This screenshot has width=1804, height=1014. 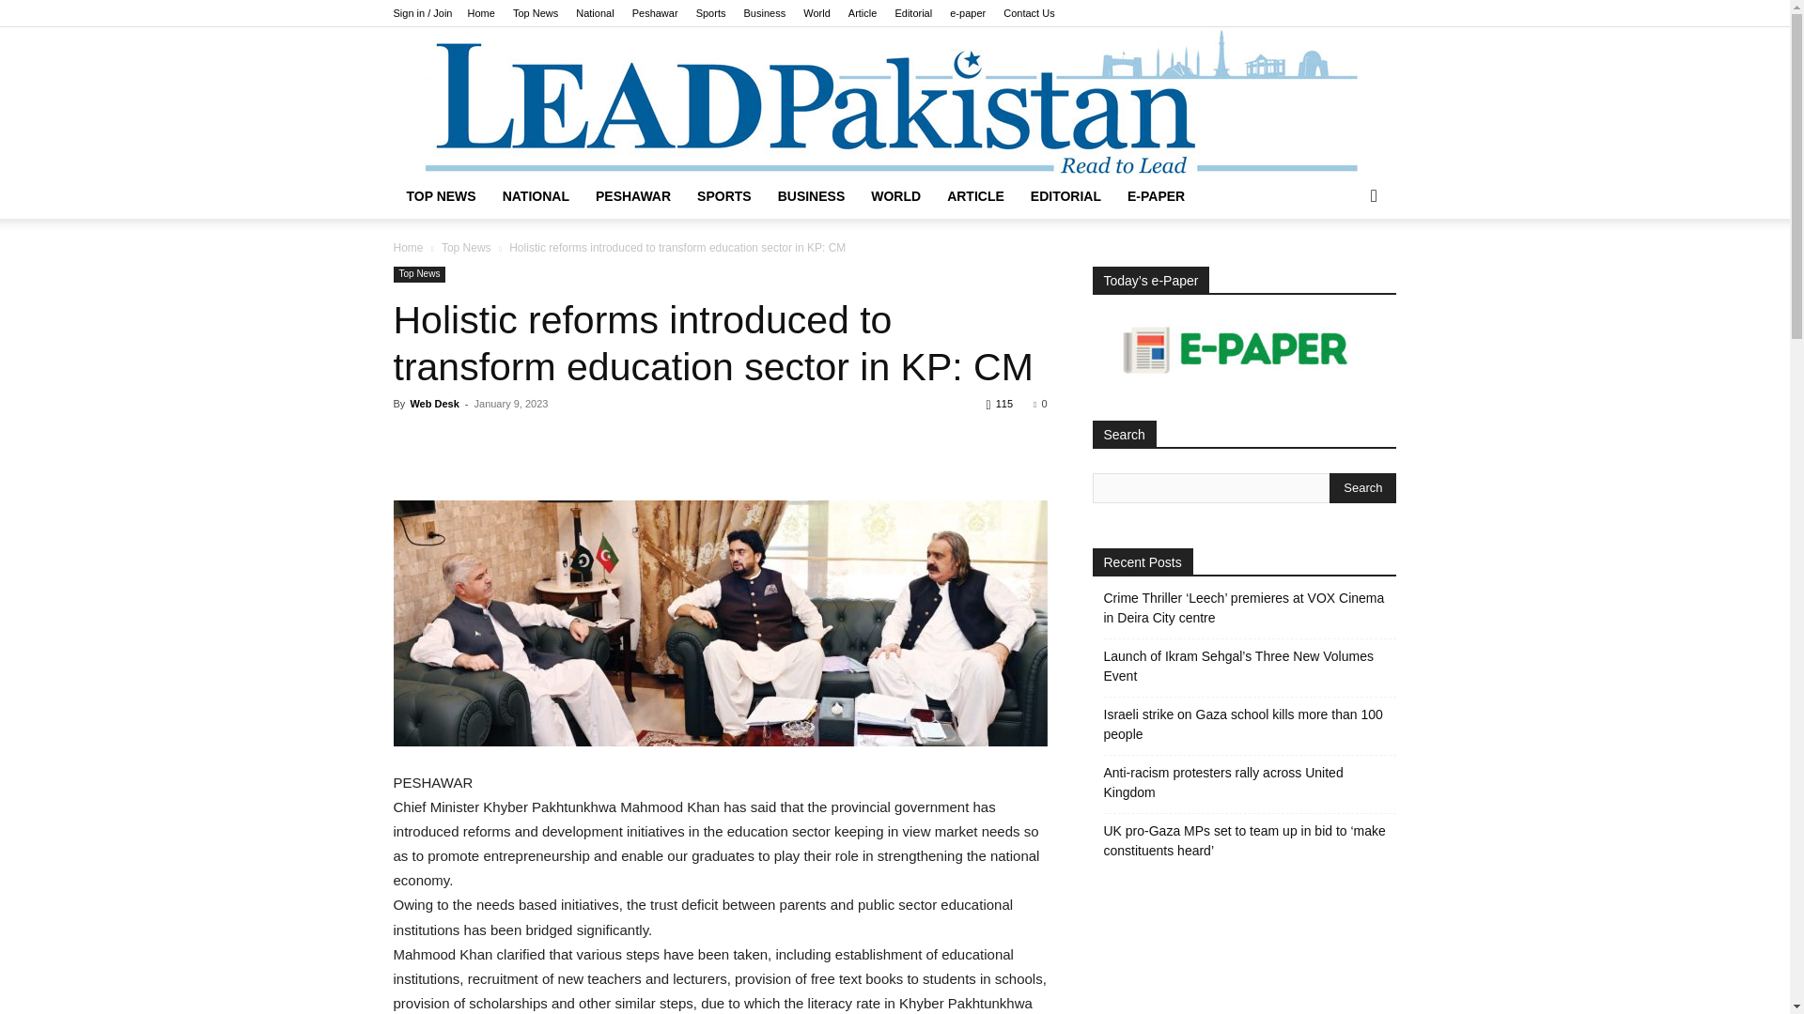 I want to click on World, so click(x=816, y=13).